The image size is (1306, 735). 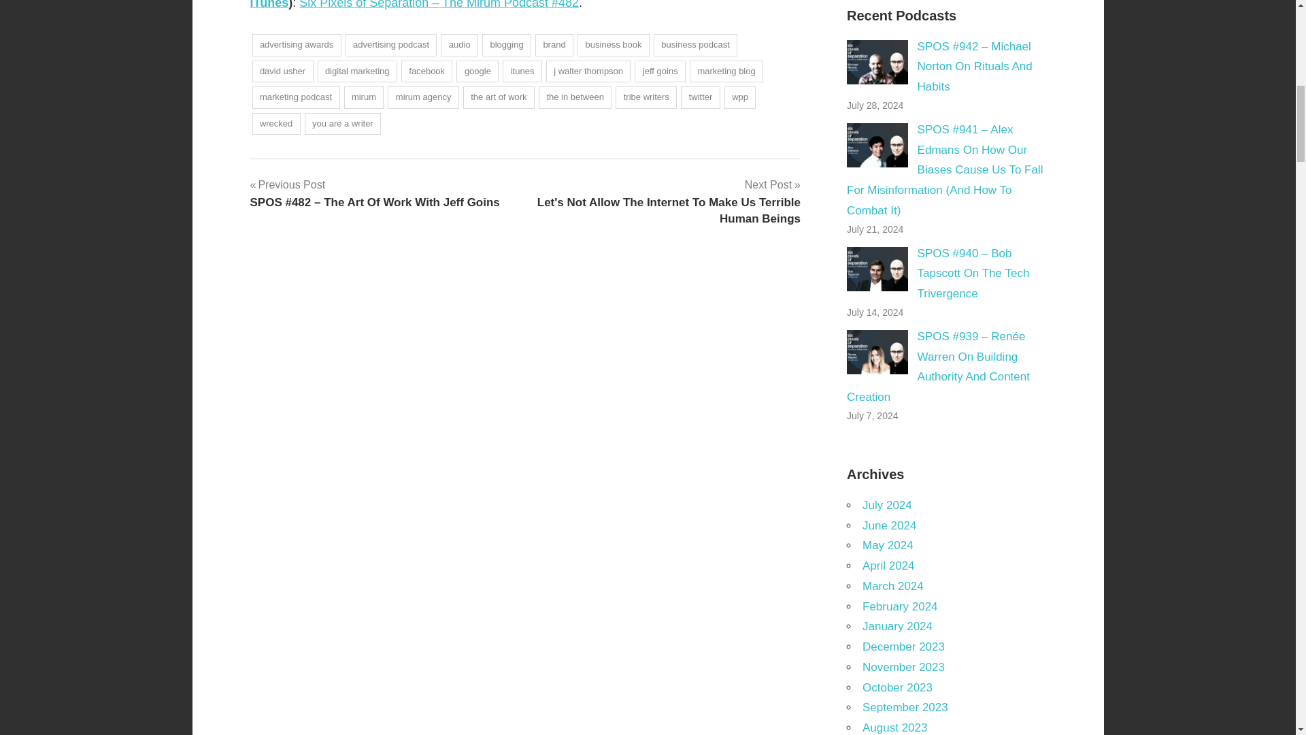 What do you see at coordinates (478, 71) in the screenshot?
I see `google` at bounding box center [478, 71].